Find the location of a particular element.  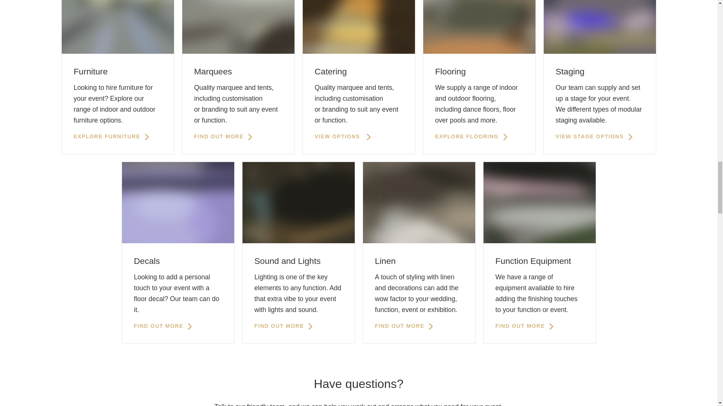

FIND OUT MORE is located at coordinates (224, 136).